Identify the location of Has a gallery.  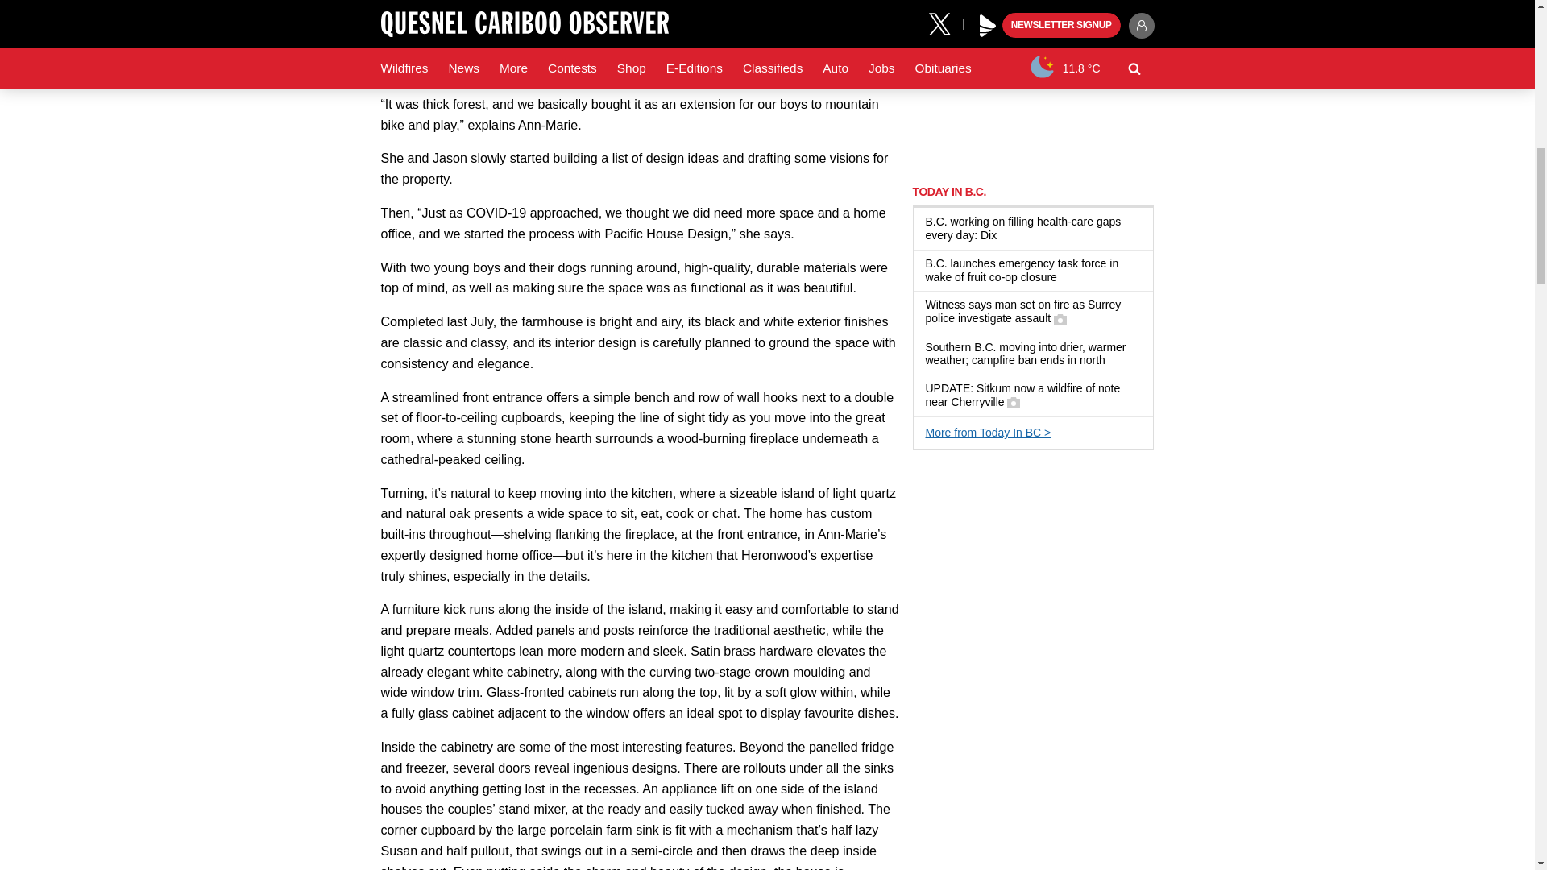
(1060, 319).